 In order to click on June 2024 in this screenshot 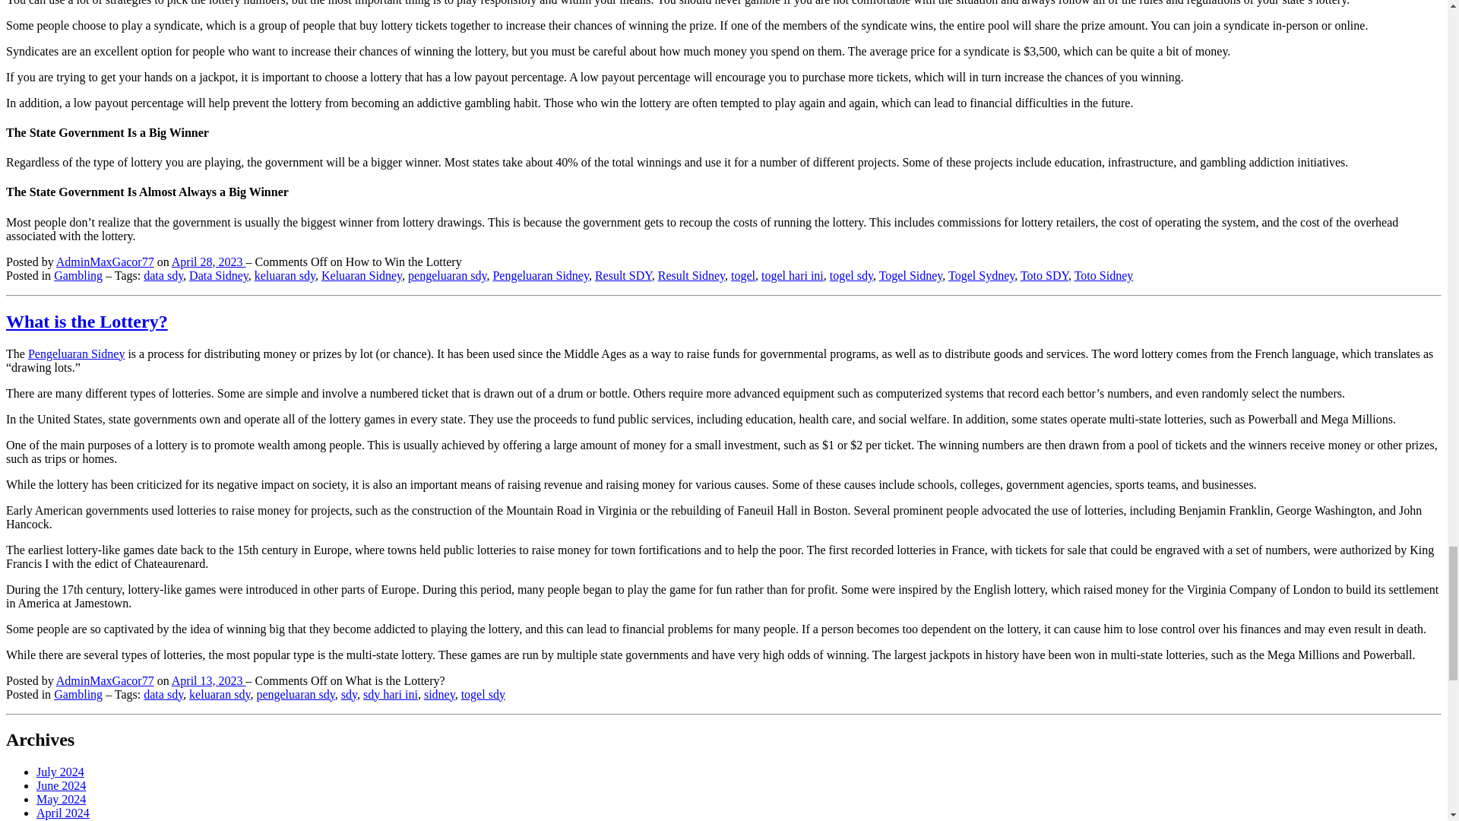, I will do `click(61, 785)`.